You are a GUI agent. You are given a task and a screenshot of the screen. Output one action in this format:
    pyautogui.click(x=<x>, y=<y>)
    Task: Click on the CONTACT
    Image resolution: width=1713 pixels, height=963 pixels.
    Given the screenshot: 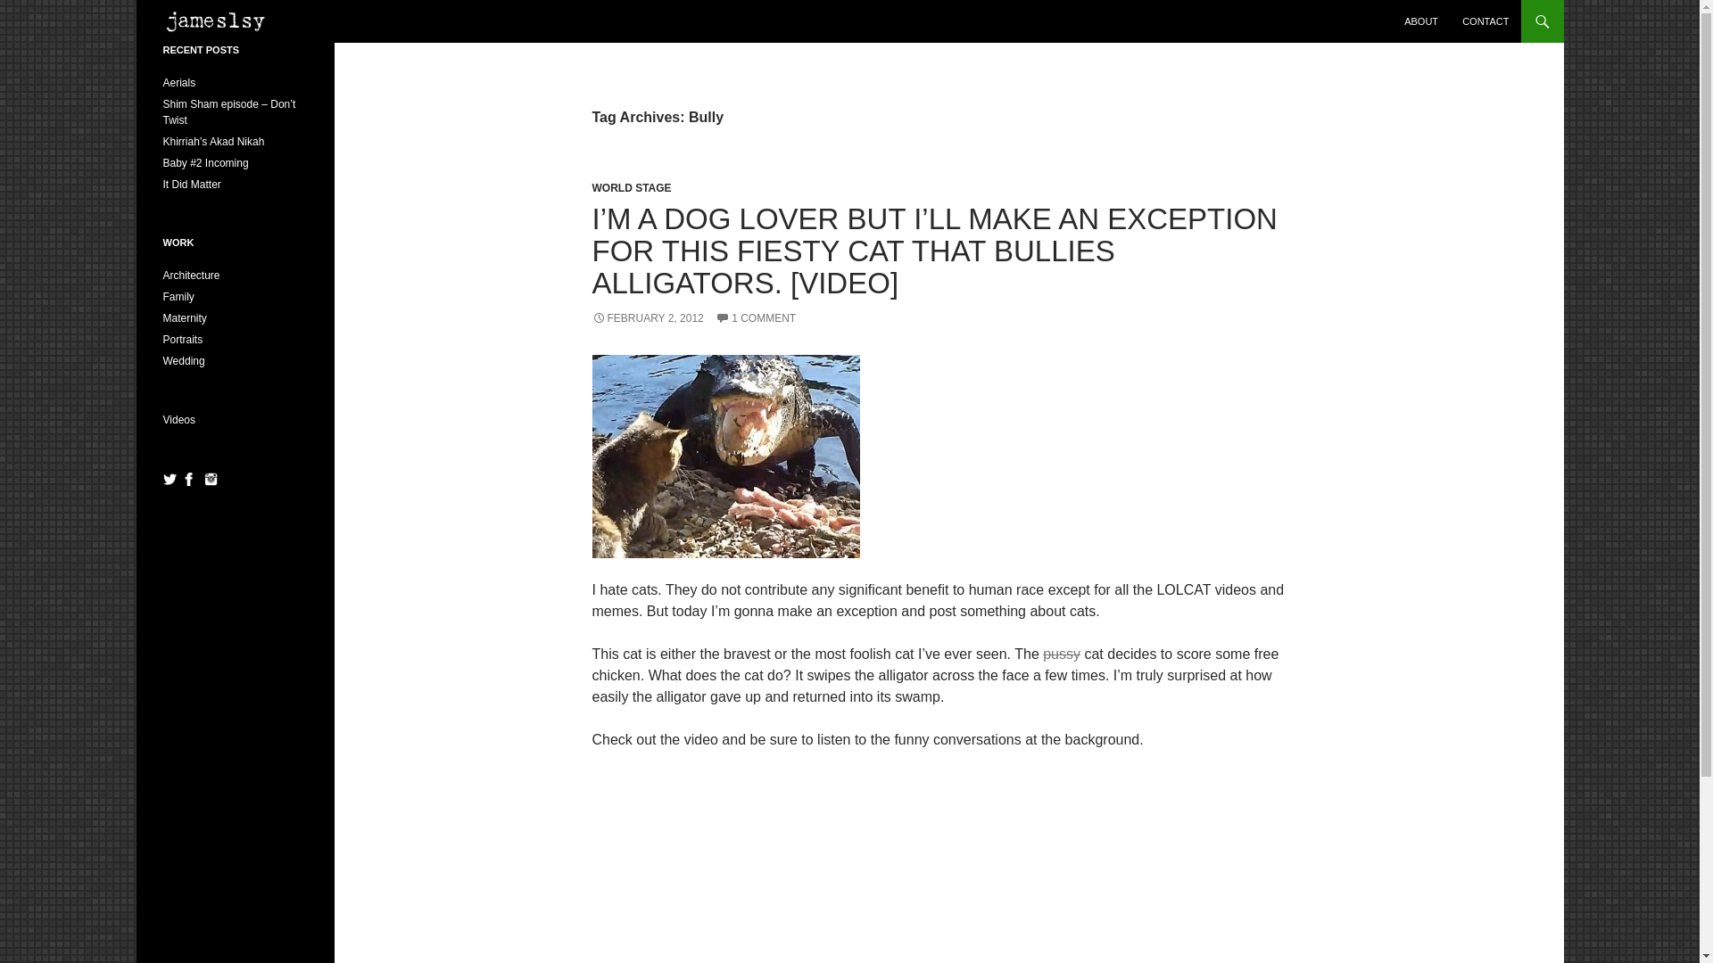 What is the action you would take?
    pyautogui.click(x=1485, y=21)
    